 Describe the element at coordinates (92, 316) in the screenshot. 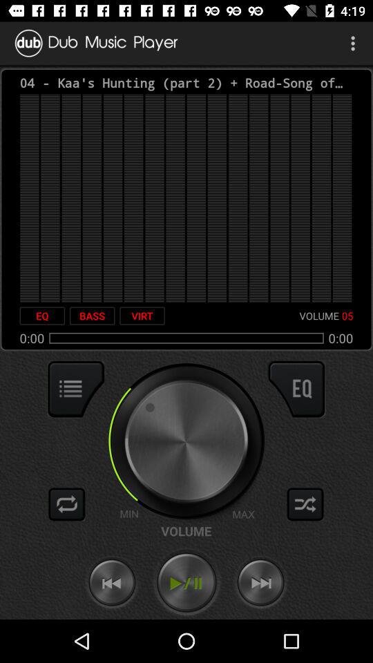

I see `tap the item to the left of  virt  item` at that location.